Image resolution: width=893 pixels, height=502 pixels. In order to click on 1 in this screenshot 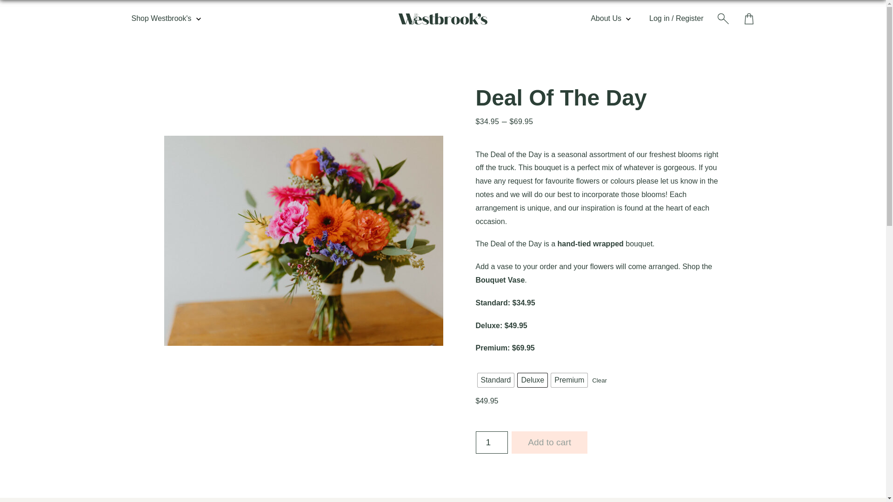, I will do `click(491, 442)`.